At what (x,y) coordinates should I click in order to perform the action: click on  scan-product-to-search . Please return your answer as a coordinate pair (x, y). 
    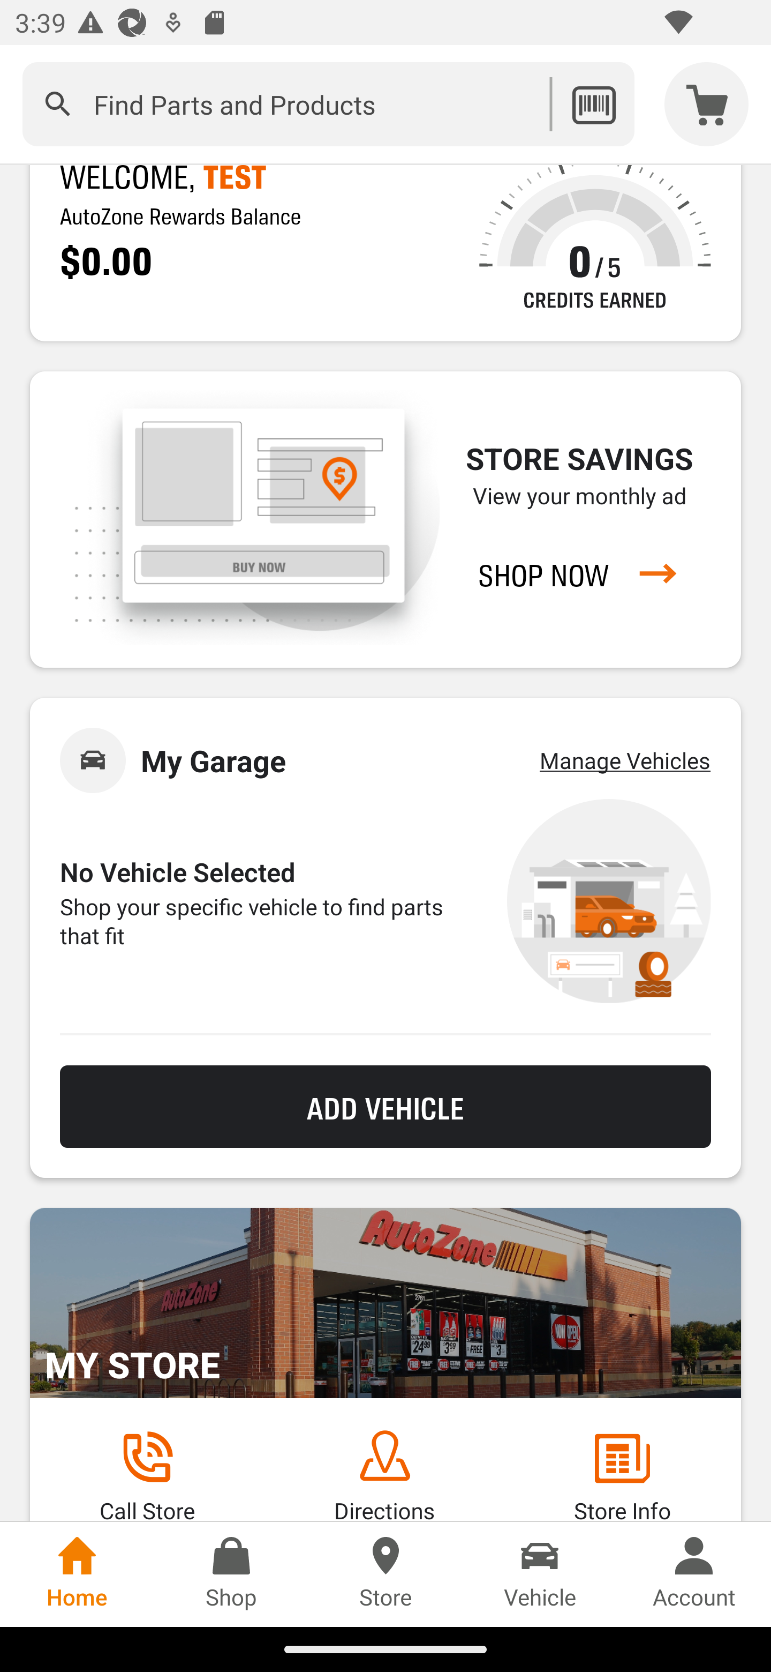
    Looking at the image, I should click on (593, 104).